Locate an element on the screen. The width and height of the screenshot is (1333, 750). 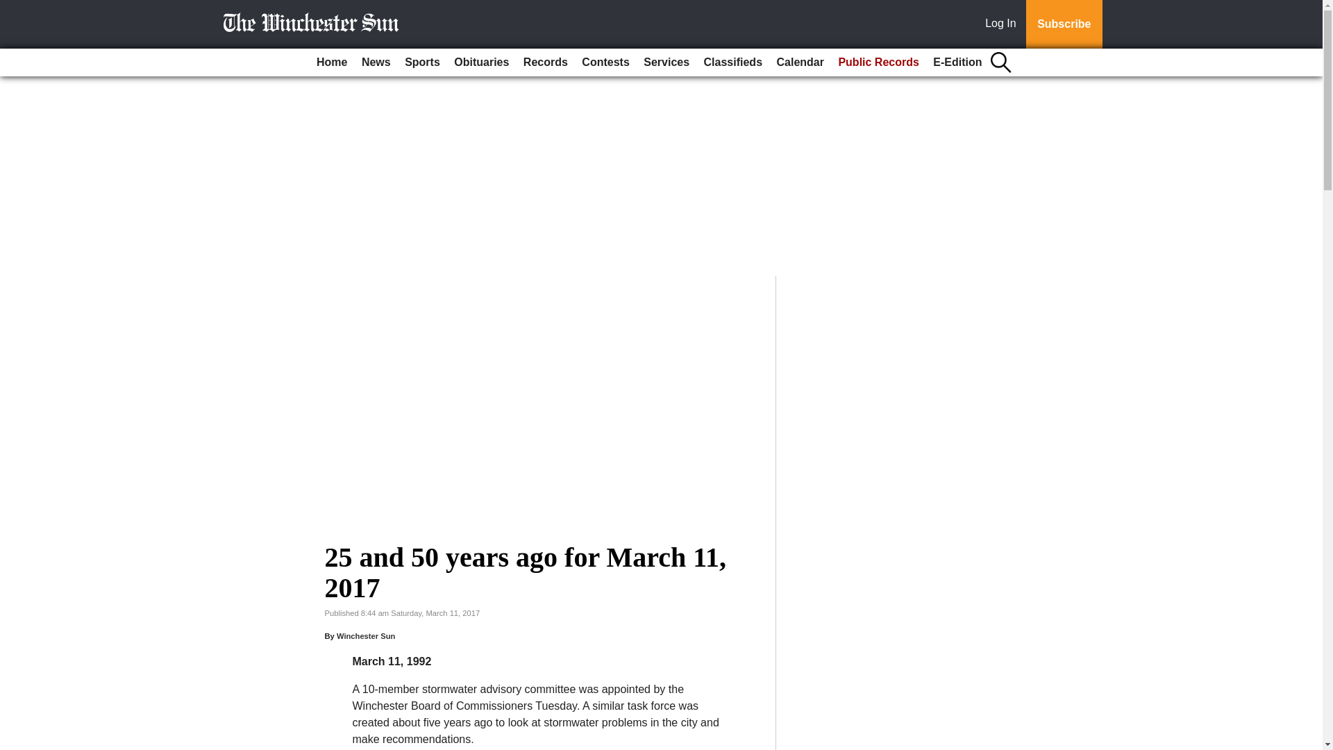
Winchester Sun is located at coordinates (365, 636).